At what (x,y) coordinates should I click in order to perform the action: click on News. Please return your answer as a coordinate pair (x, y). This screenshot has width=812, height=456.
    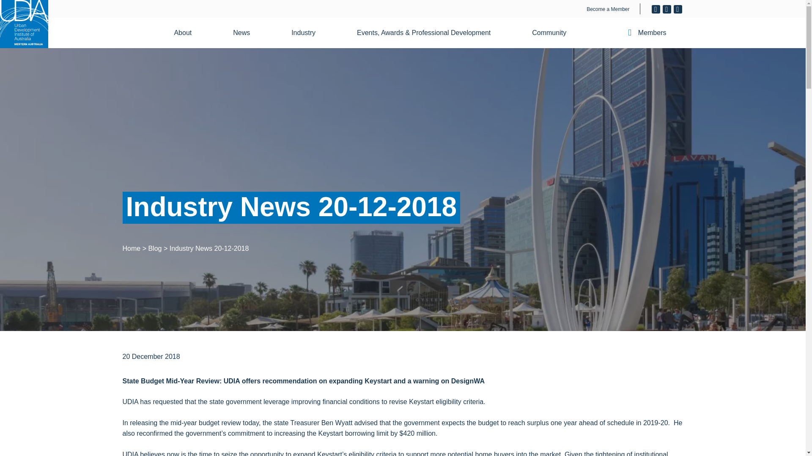
    Looking at the image, I should click on (247, 33).